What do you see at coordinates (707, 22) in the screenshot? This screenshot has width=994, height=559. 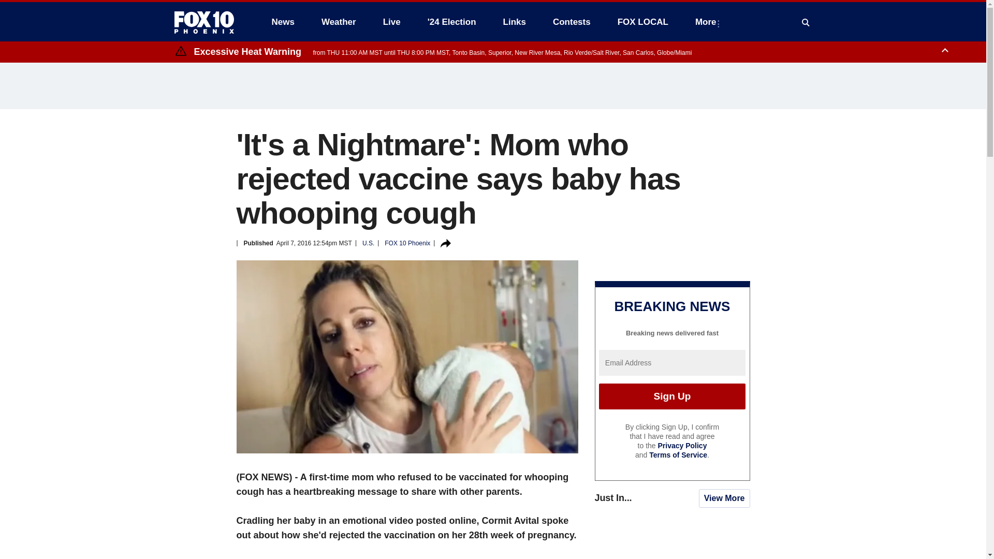 I see `More` at bounding box center [707, 22].